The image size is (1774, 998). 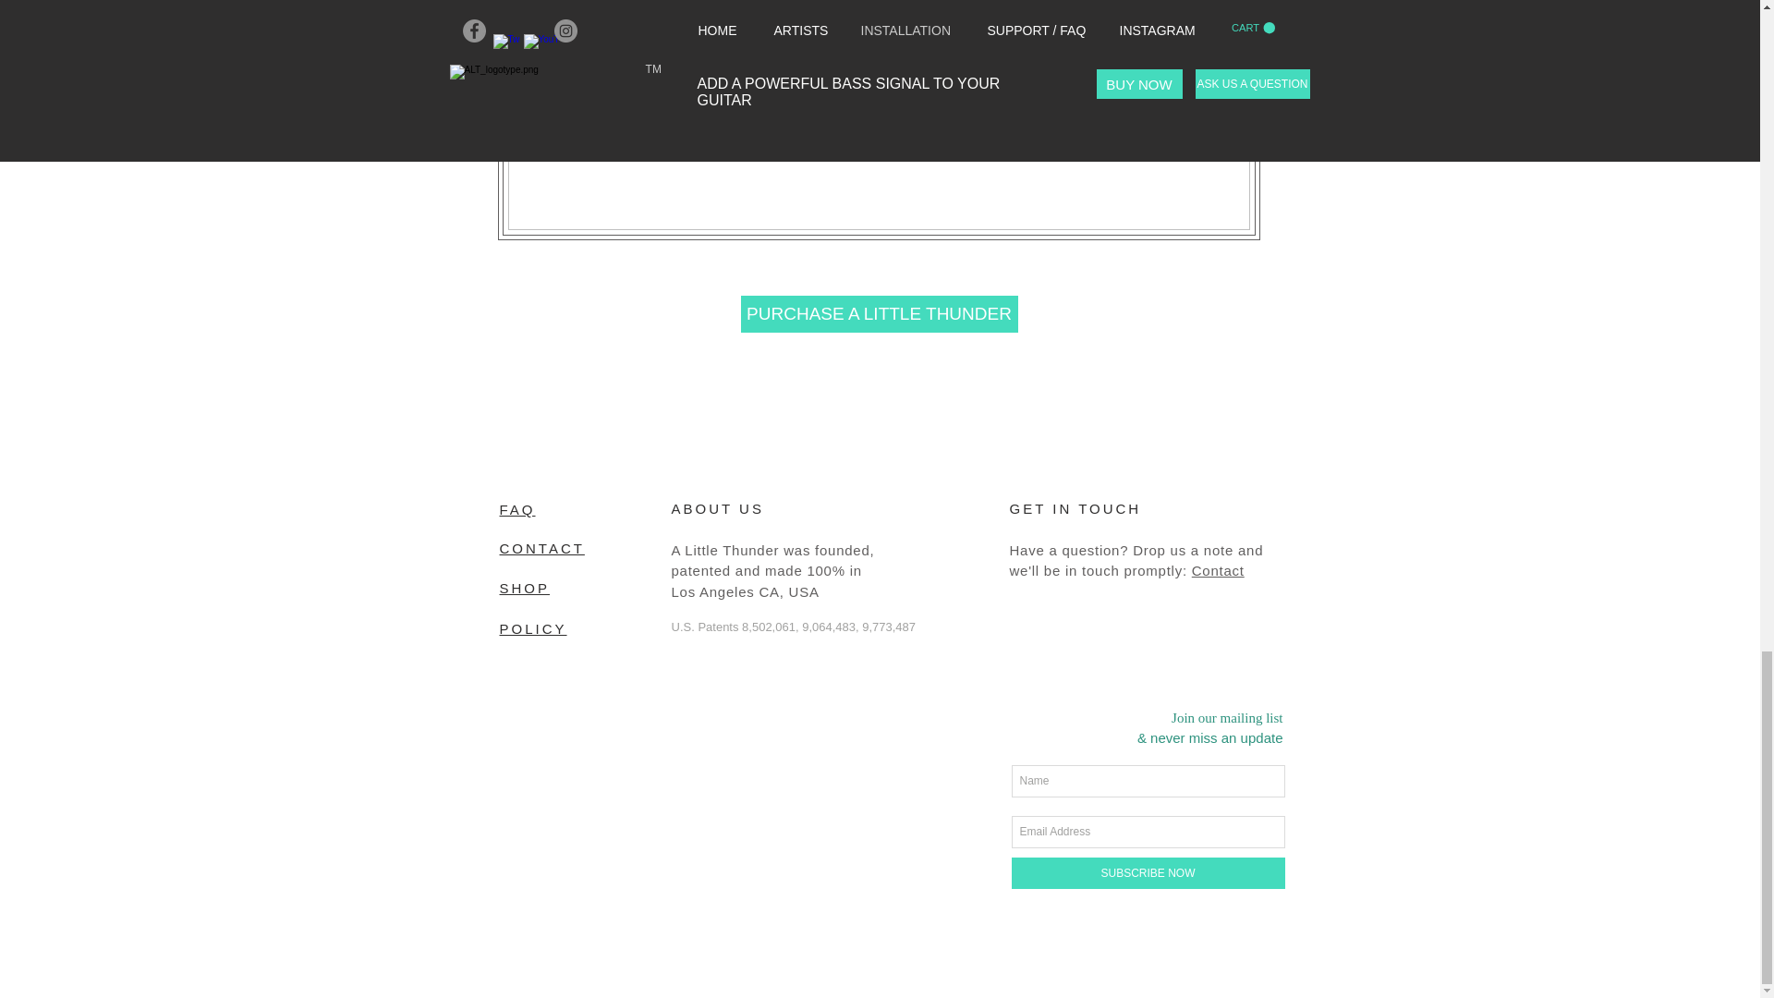 I want to click on Contact, so click(x=1218, y=571).